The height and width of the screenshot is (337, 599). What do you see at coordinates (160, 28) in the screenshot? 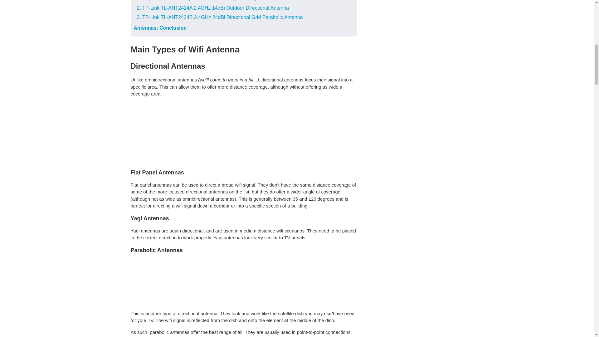
I see `Antennas: Conclusion` at bounding box center [160, 28].